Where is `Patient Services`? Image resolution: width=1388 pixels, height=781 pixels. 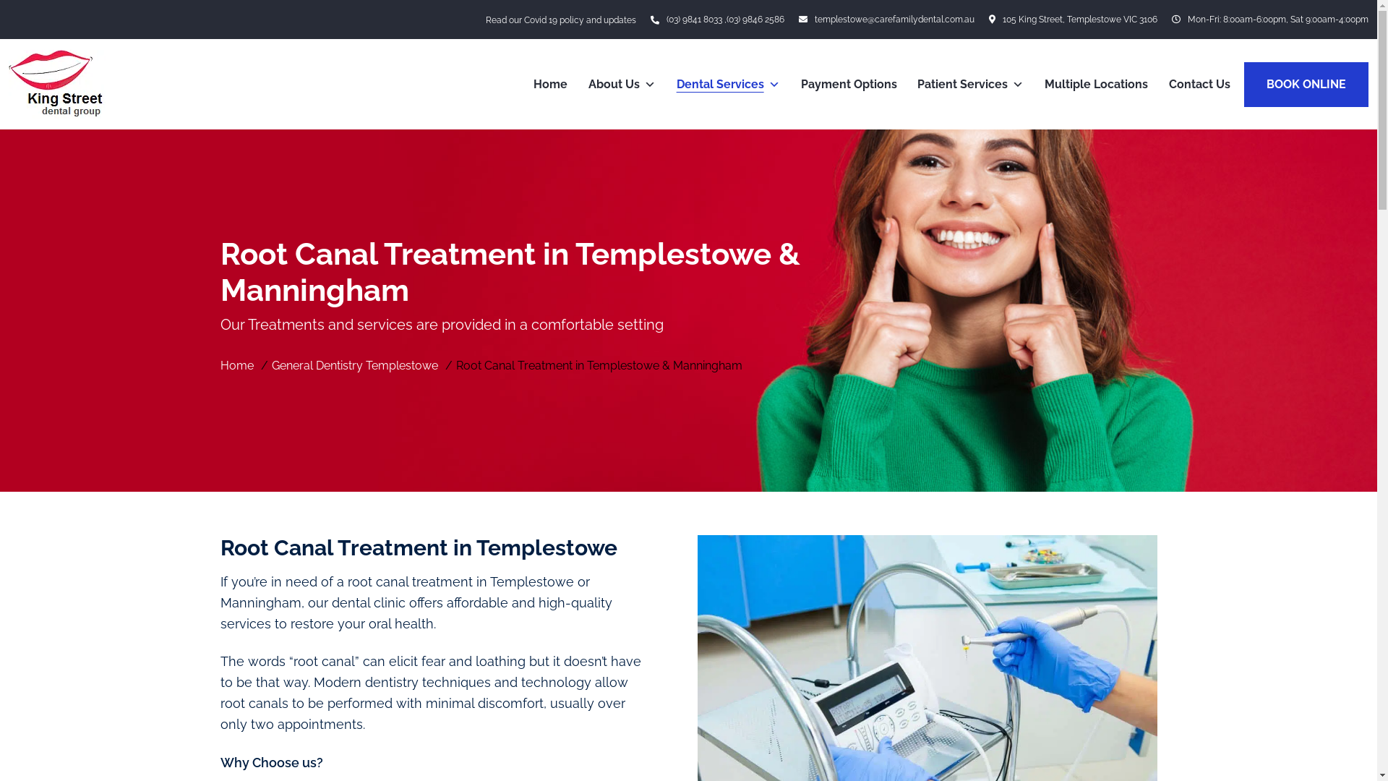 Patient Services is located at coordinates (970, 84).